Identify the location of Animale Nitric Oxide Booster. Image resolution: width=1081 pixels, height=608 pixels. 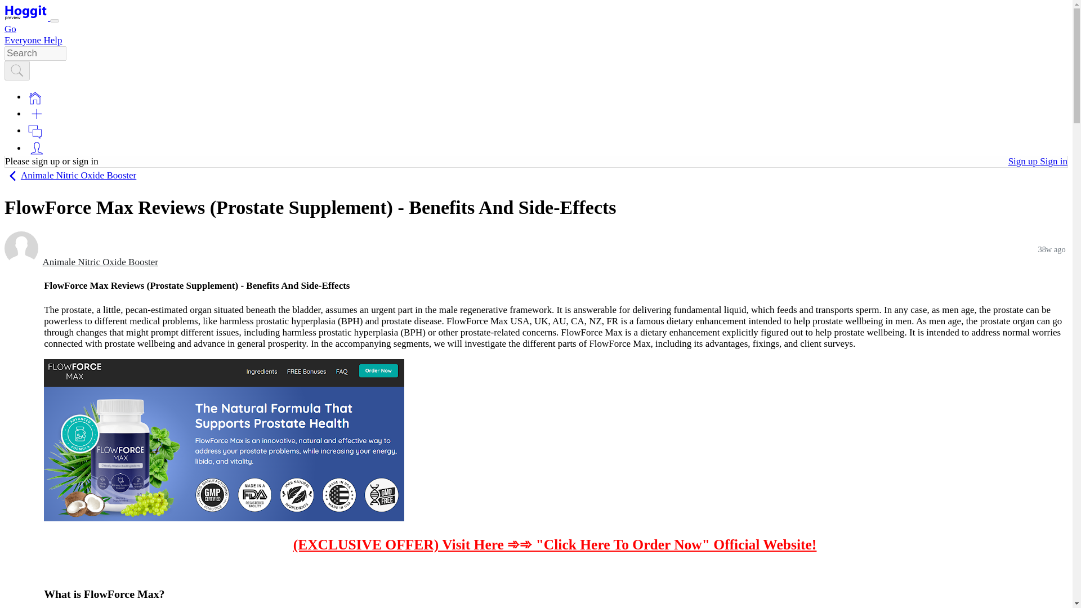
(100, 262).